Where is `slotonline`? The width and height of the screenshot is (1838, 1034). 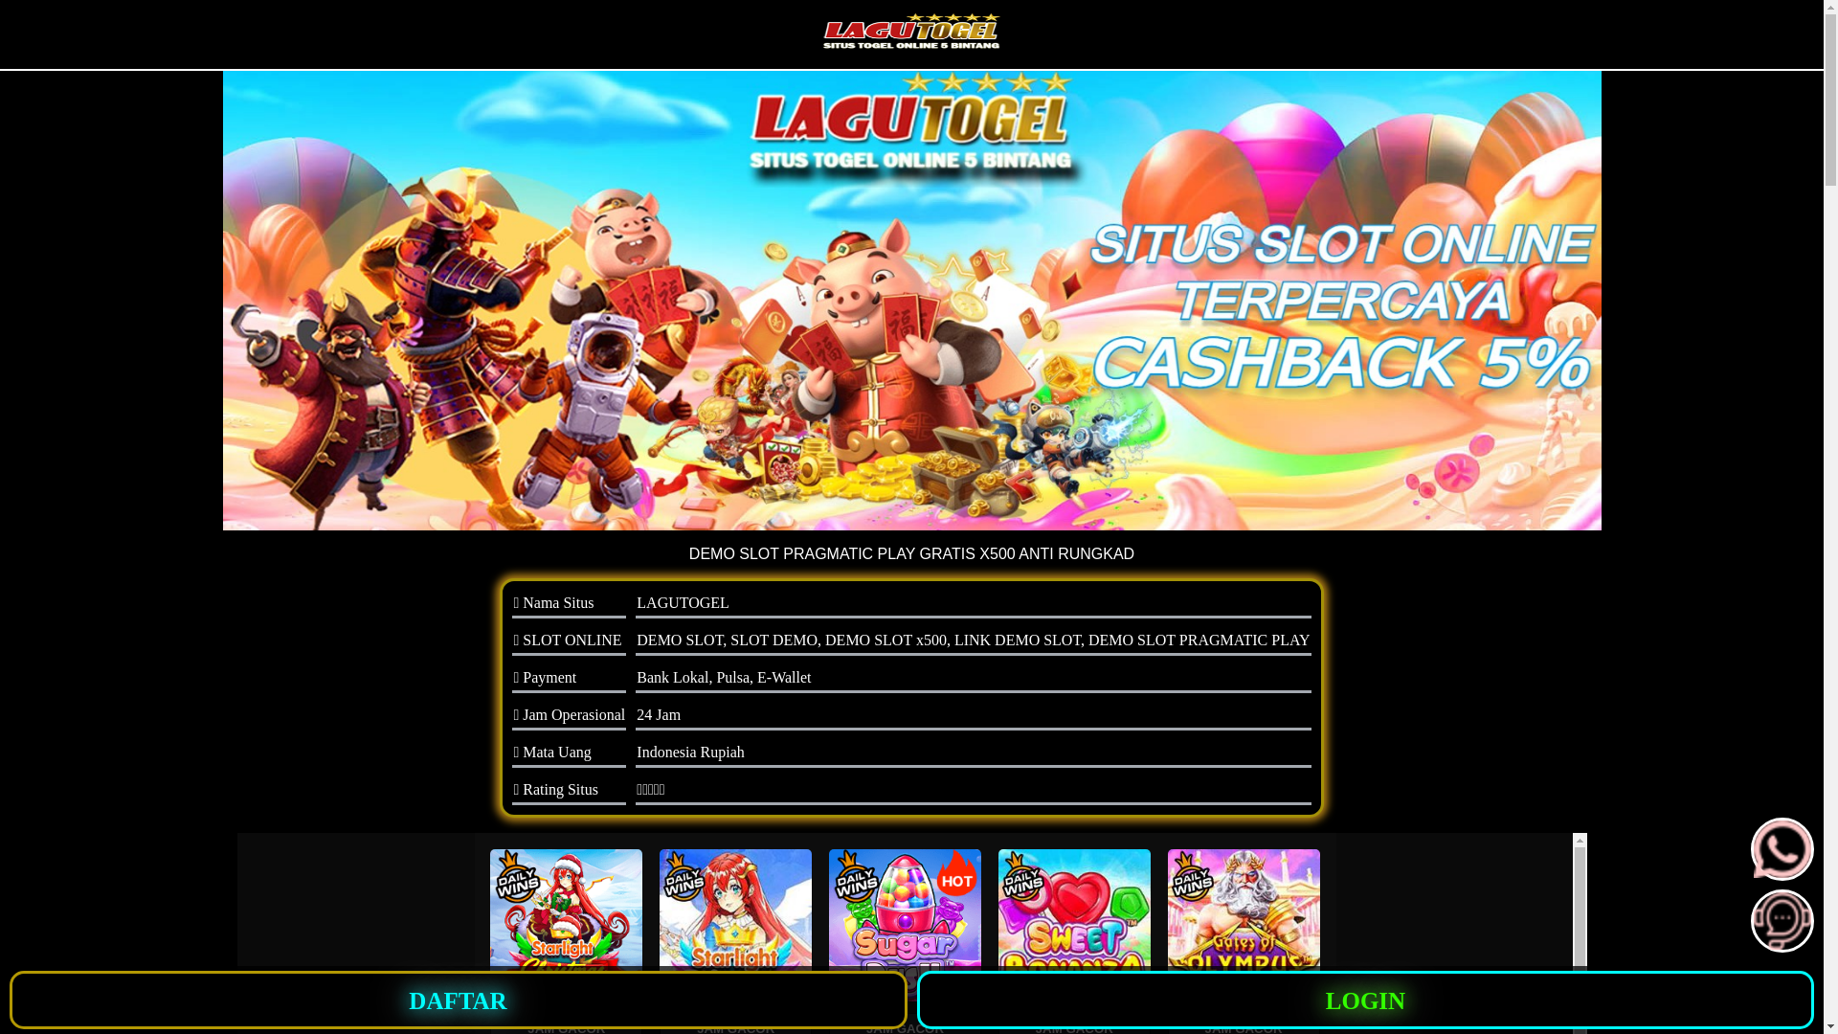
slotonline is located at coordinates (911, 301).